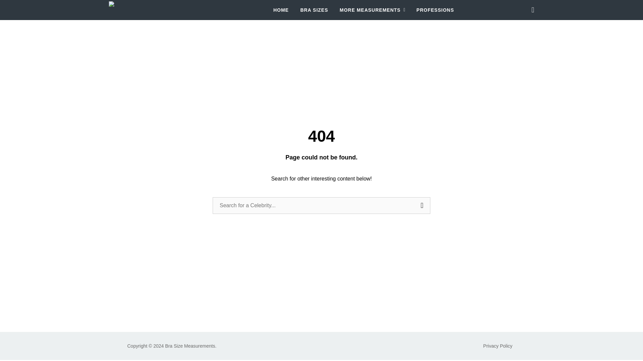 The image size is (643, 361). What do you see at coordinates (422, 205) in the screenshot?
I see `Search` at bounding box center [422, 205].